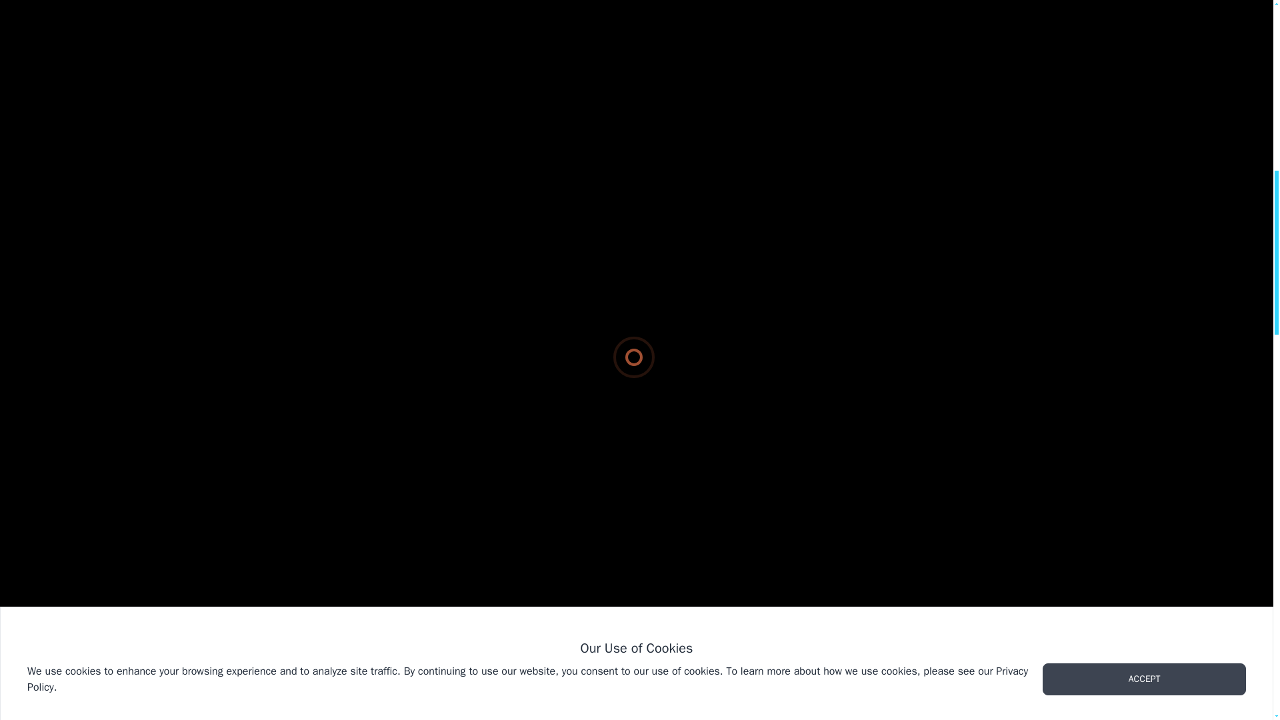 This screenshot has width=1280, height=720. I want to click on DETAILS, so click(357, 474).